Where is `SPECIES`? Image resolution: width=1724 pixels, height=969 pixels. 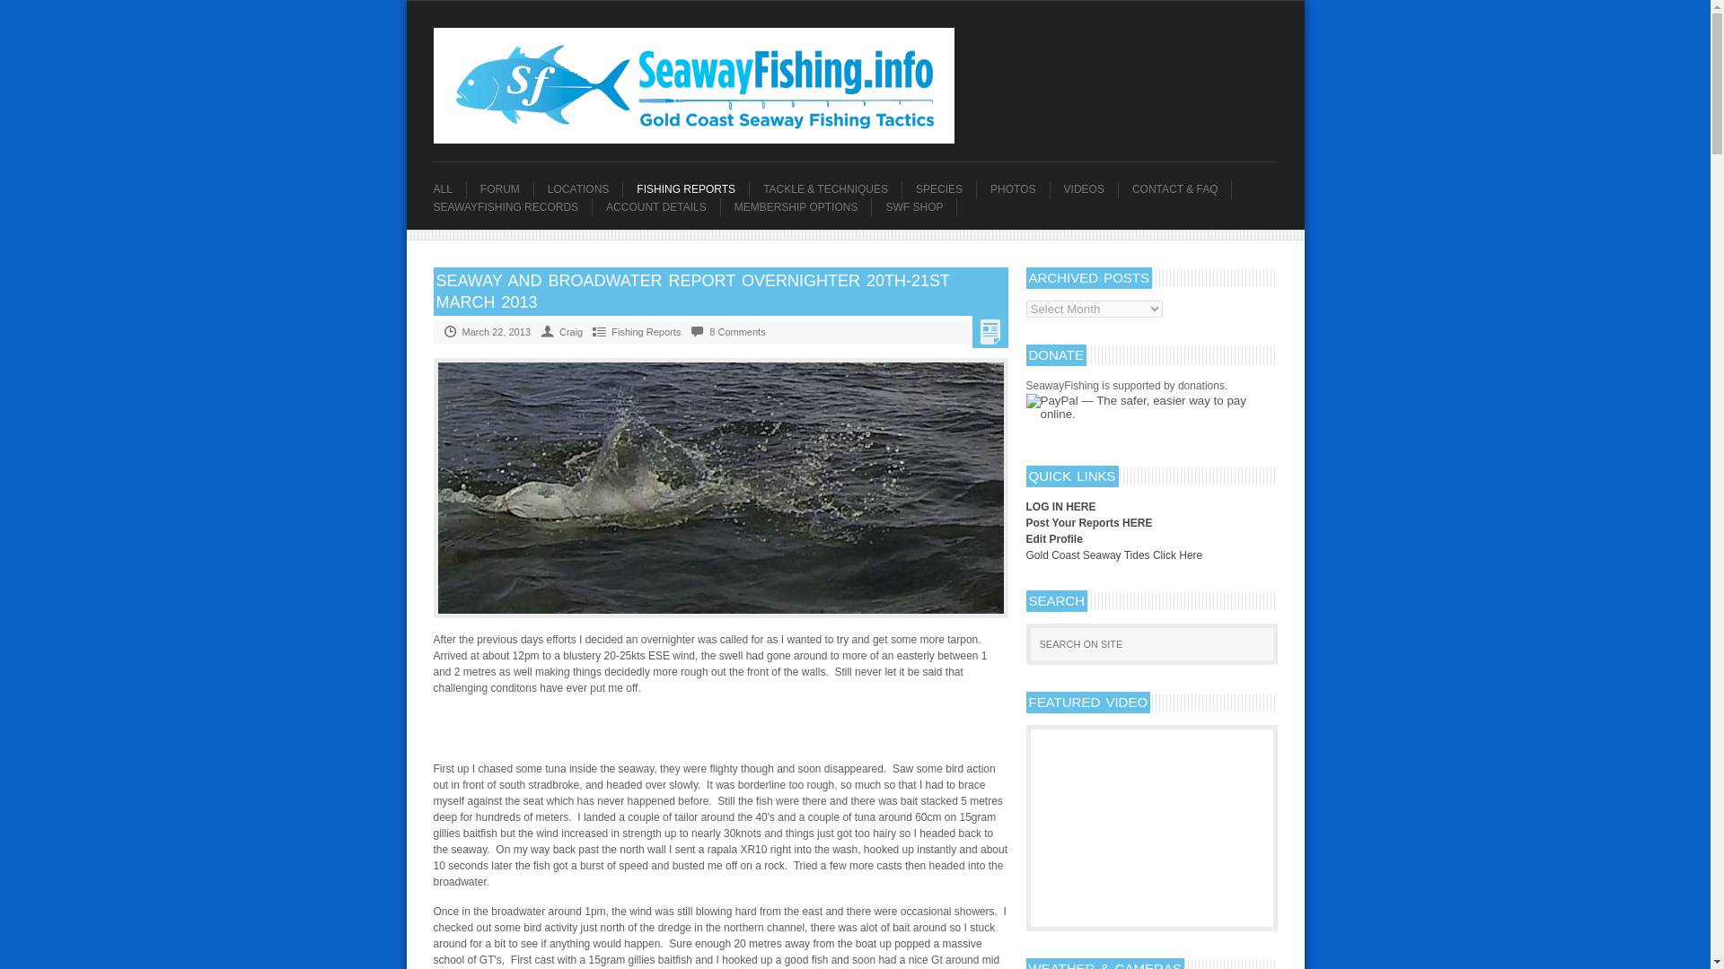
SPECIES is located at coordinates (945, 188).